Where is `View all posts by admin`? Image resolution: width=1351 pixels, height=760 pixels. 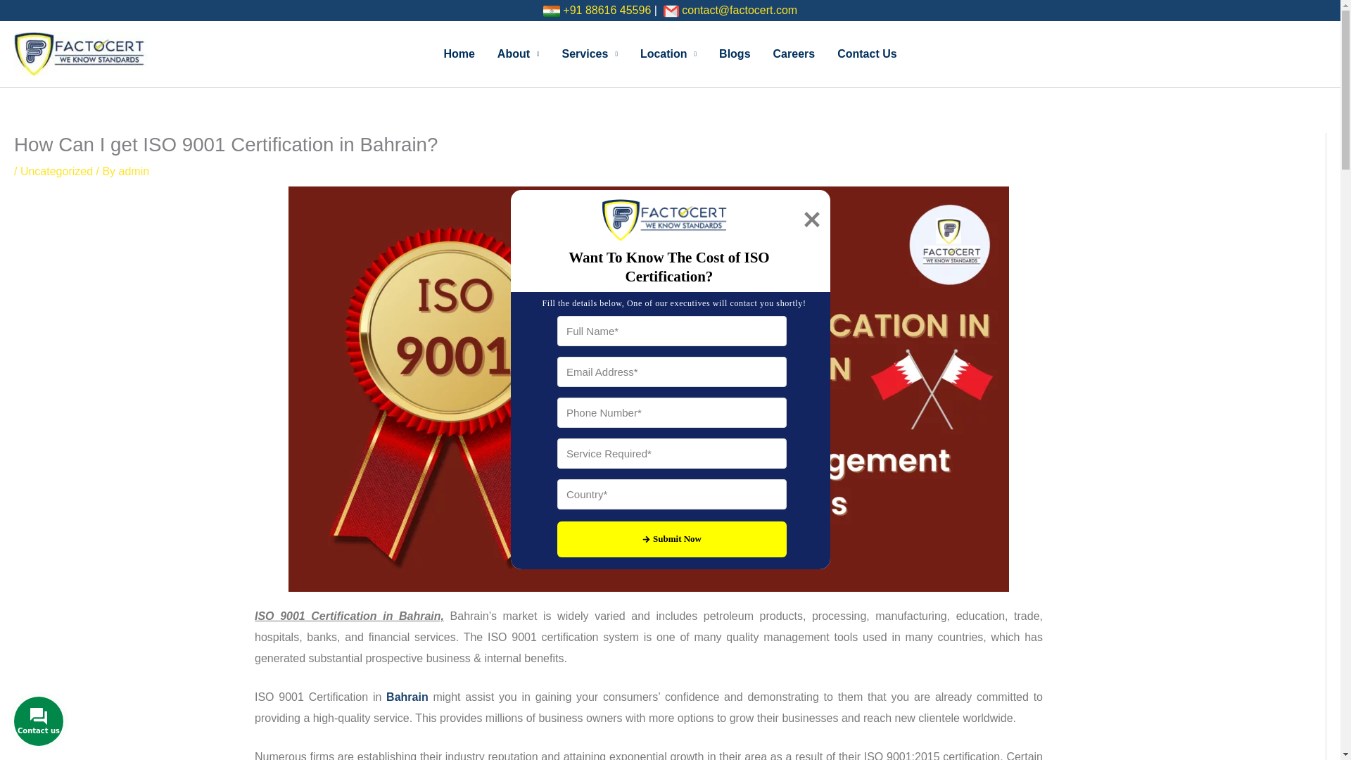 View all posts by admin is located at coordinates (134, 171).